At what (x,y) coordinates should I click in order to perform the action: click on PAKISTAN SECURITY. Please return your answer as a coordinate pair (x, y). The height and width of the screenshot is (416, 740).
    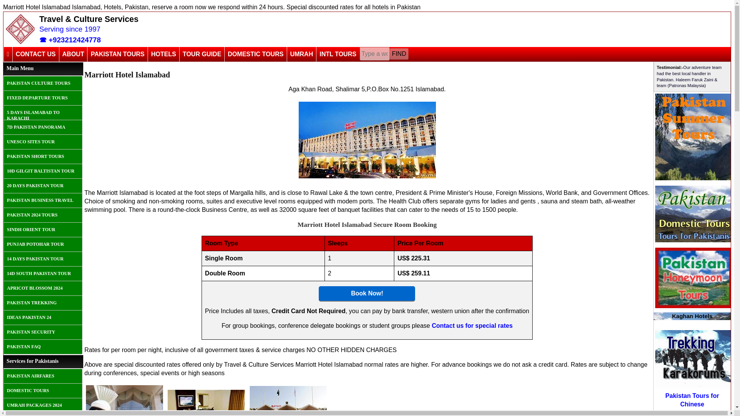
    Looking at the image, I should click on (43, 332).